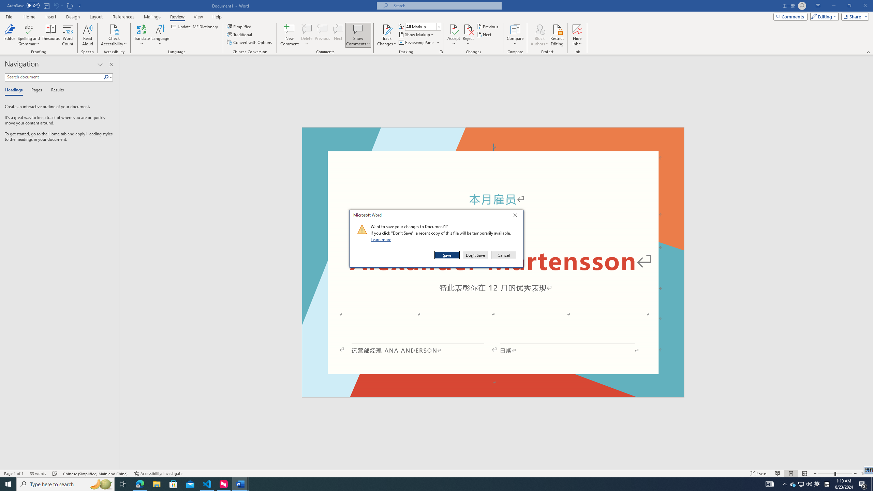 Image resolution: width=873 pixels, height=491 pixels. Describe the element at coordinates (468, 35) in the screenshot. I see `Reject` at that location.